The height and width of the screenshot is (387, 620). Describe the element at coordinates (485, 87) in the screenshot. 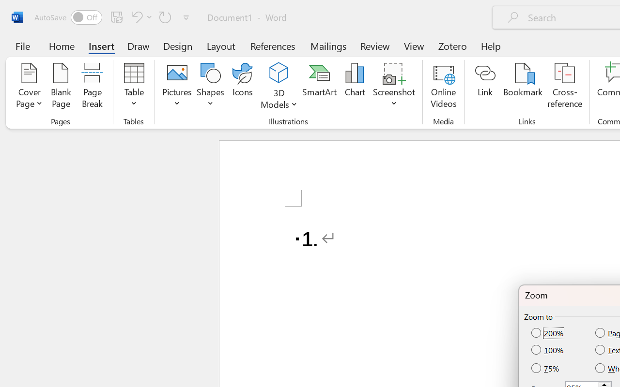

I see `Link` at that location.